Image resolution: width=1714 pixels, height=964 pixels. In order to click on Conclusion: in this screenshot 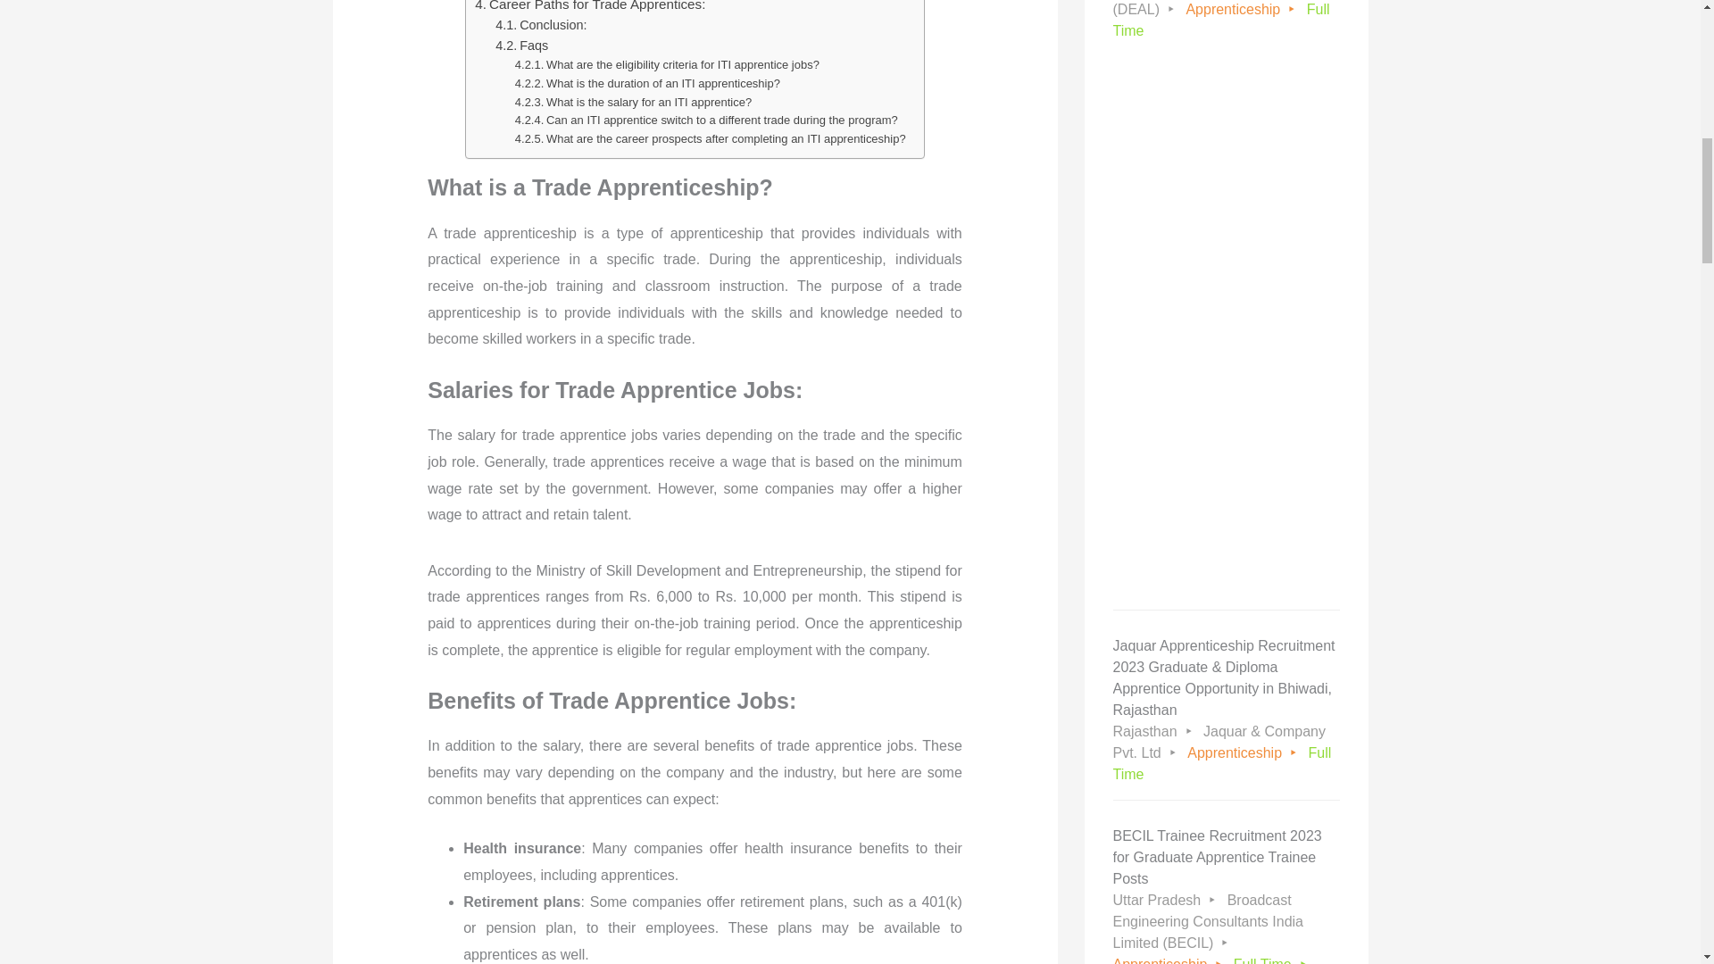, I will do `click(540, 25)`.